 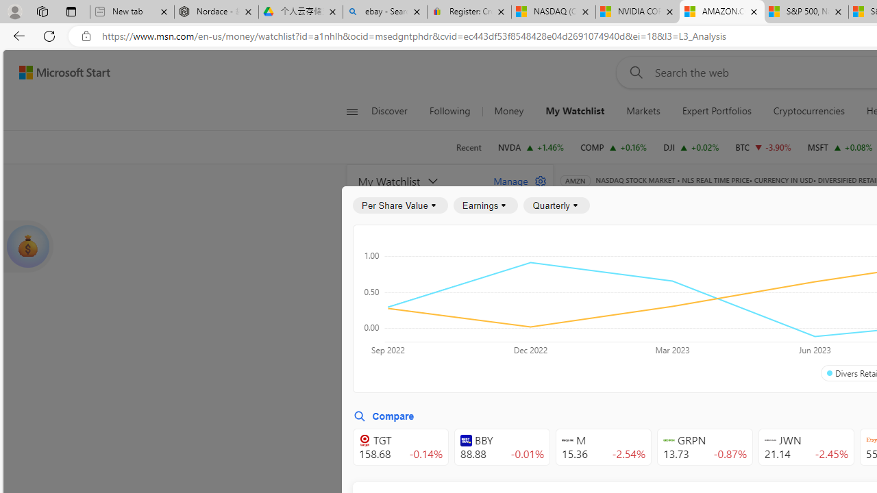 What do you see at coordinates (593, 345) in the screenshot?
I see `Annual` at bounding box center [593, 345].